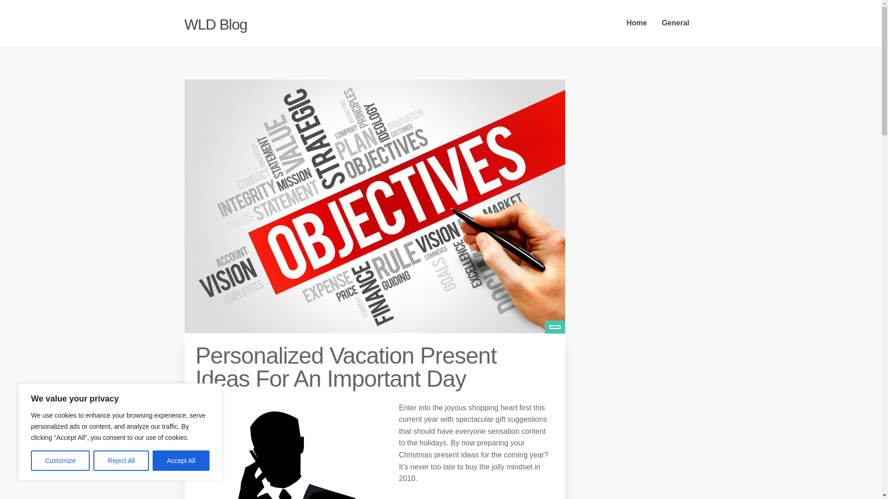 The height and width of the screenshot is (499, 888). Describe the element at coordinates (60, 461) in the screenshot. I see `Customize` at that location.